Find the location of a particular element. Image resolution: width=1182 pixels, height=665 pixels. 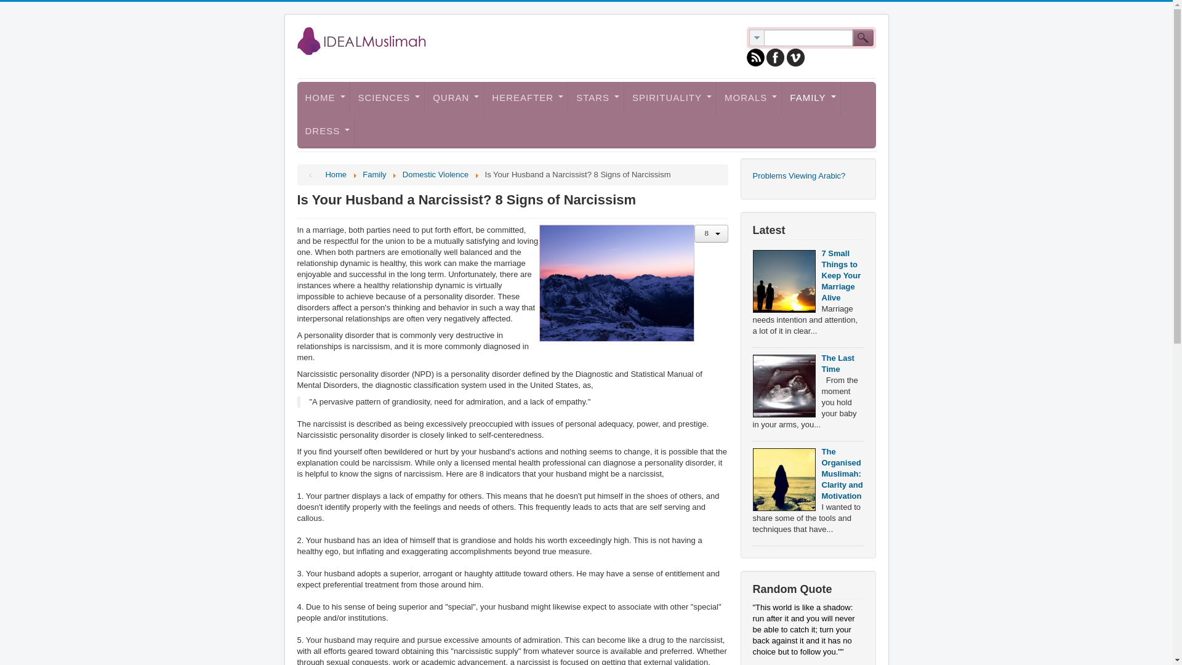

STARS is located at coordinates (596, 98).